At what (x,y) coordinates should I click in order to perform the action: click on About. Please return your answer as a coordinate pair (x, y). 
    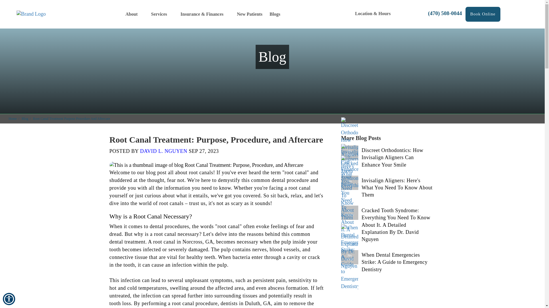
    Looking at the image, I should click on (135, 14).